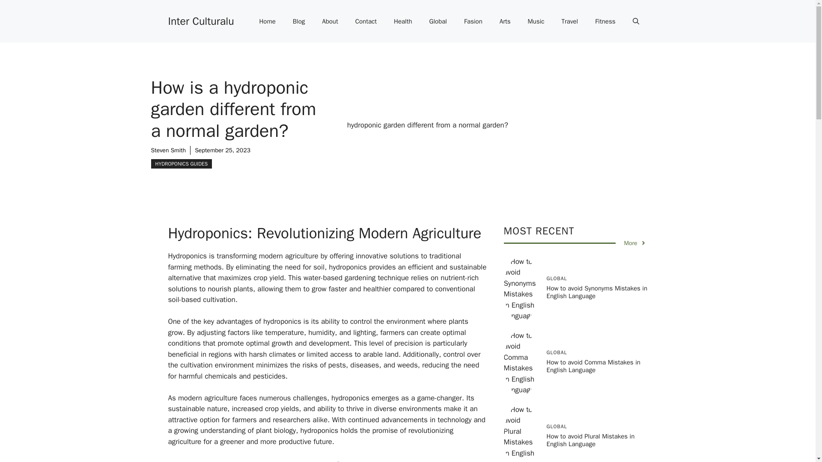 This screenshot has height=462, width=822. Describe the element at coordinates (168, 150) in the screenshot. I see `Steven Smith` at that location.